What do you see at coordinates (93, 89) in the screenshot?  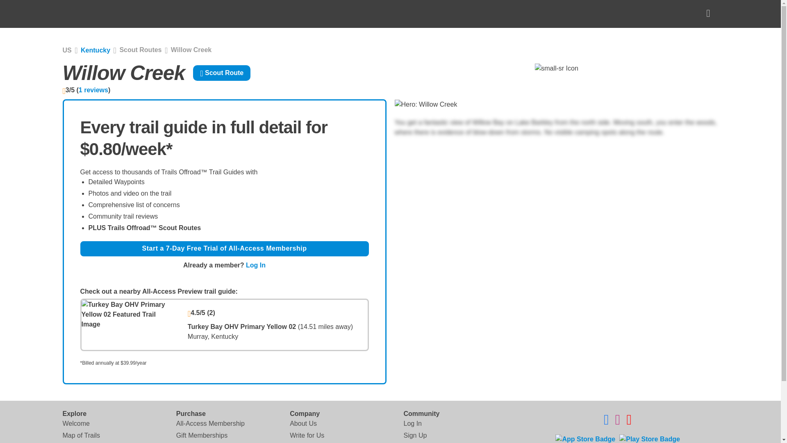 I see `1 reviews` at bounding box center [93, 89].